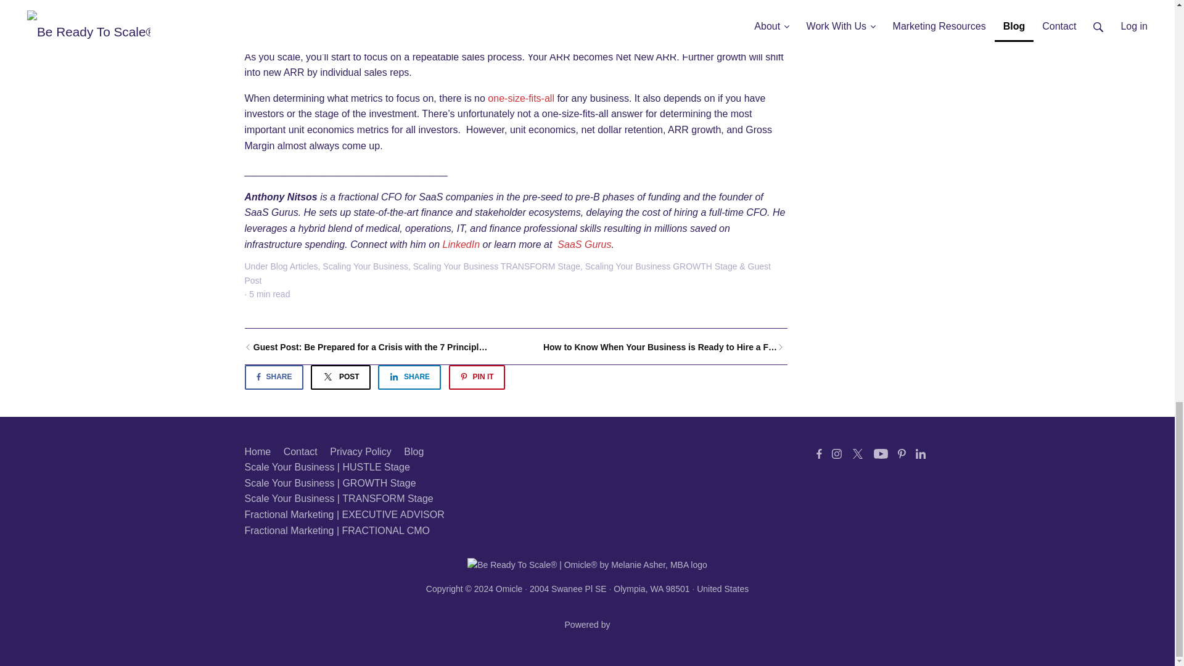 This screenshot has width=1184, height=666. Describe the element at coordinates (295, 266) in the screenshot. I see `Blog Articles` at that location.